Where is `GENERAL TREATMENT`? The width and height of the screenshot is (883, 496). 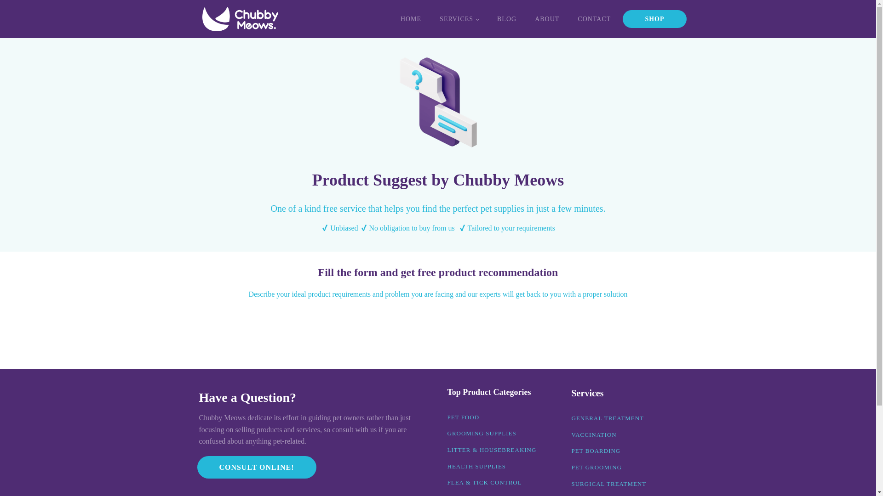
GENERAL TREATMENT is located at coordinates (607, 418).